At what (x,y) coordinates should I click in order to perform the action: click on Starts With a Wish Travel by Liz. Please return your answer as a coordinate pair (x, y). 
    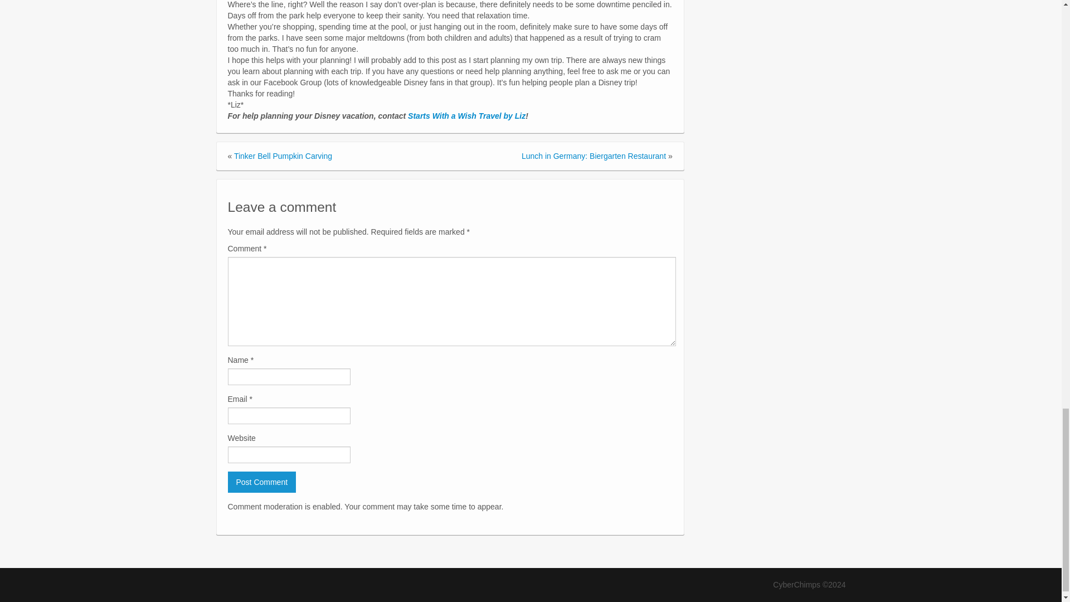
    Looking at the image, I should click on (466, 116).